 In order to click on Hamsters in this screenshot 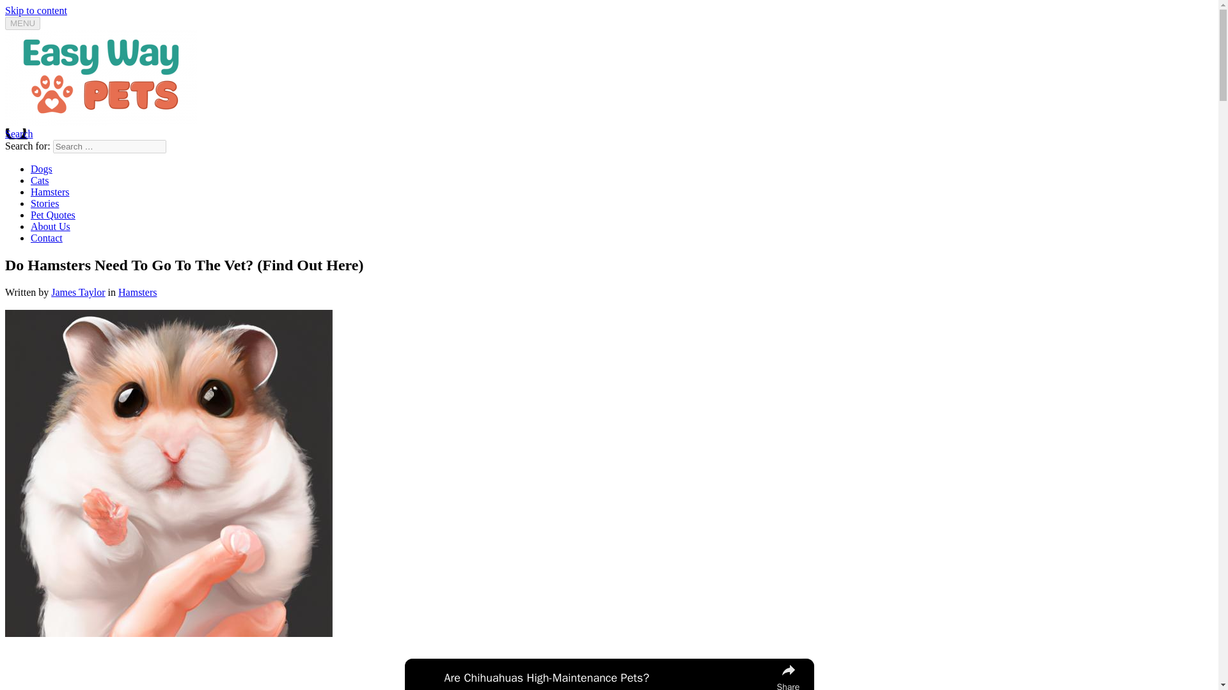, I will do `click(137, 292)`.